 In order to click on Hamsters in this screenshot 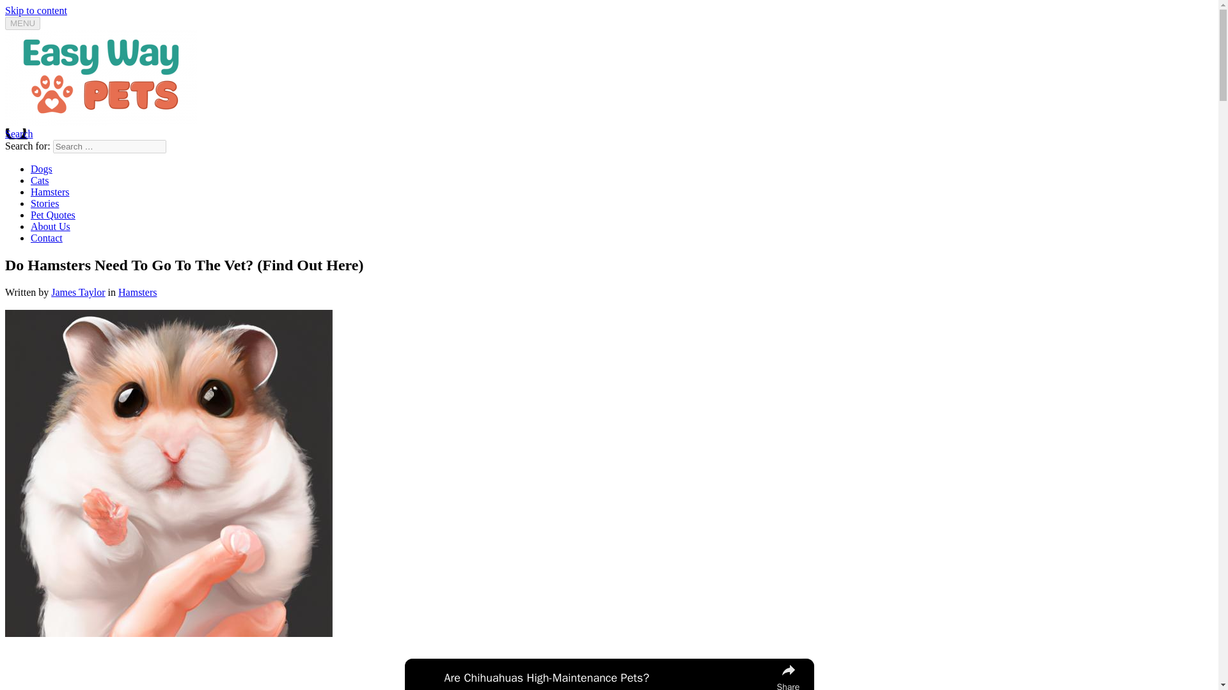, I will do `click(137, 292)`.